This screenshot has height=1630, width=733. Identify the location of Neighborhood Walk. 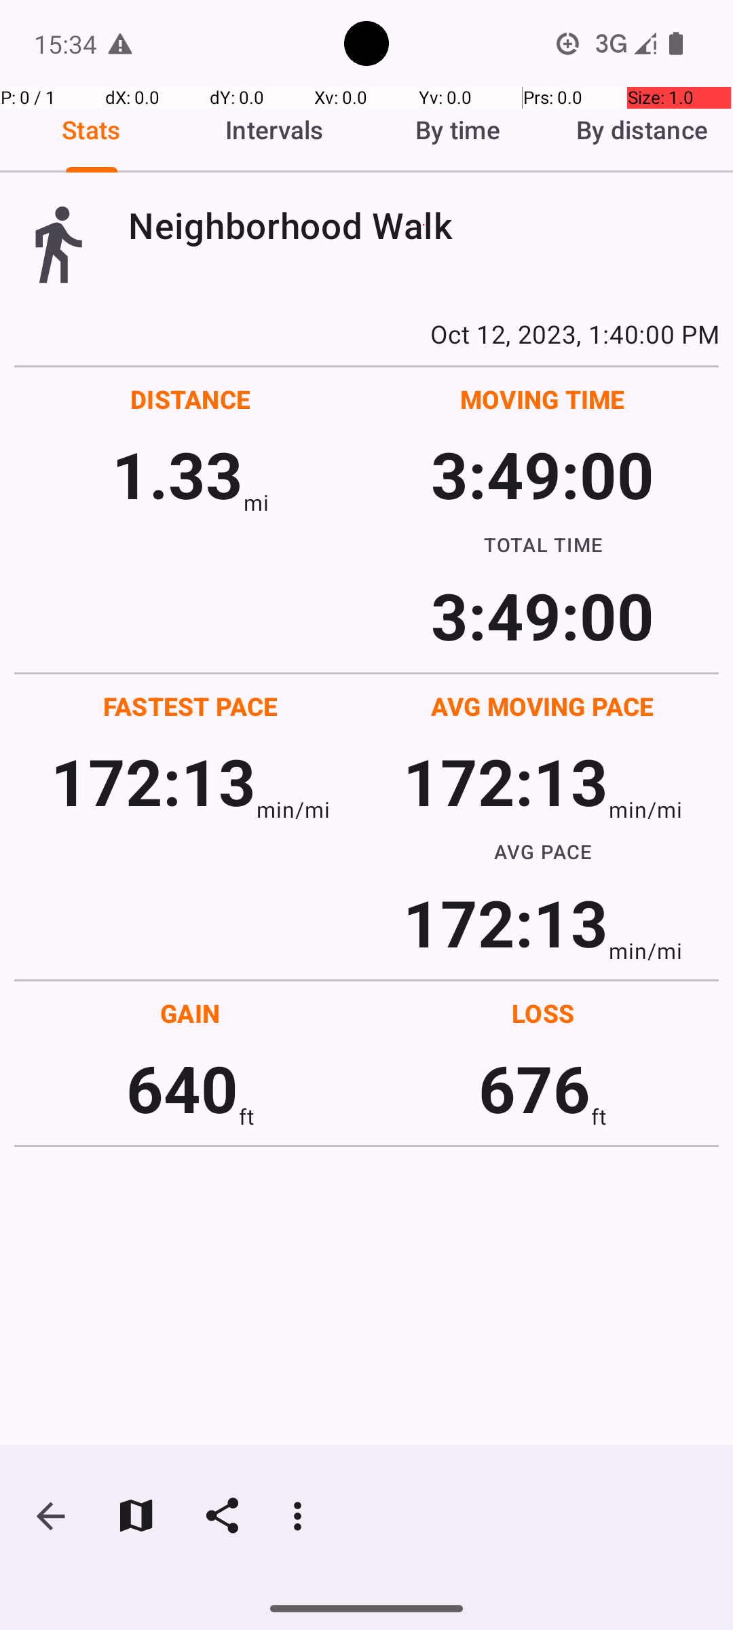
(424, 225).